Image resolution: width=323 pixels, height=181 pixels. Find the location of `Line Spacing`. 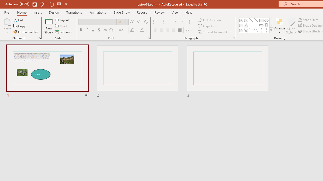

Line Spacing is located at coordinates (192, 22).